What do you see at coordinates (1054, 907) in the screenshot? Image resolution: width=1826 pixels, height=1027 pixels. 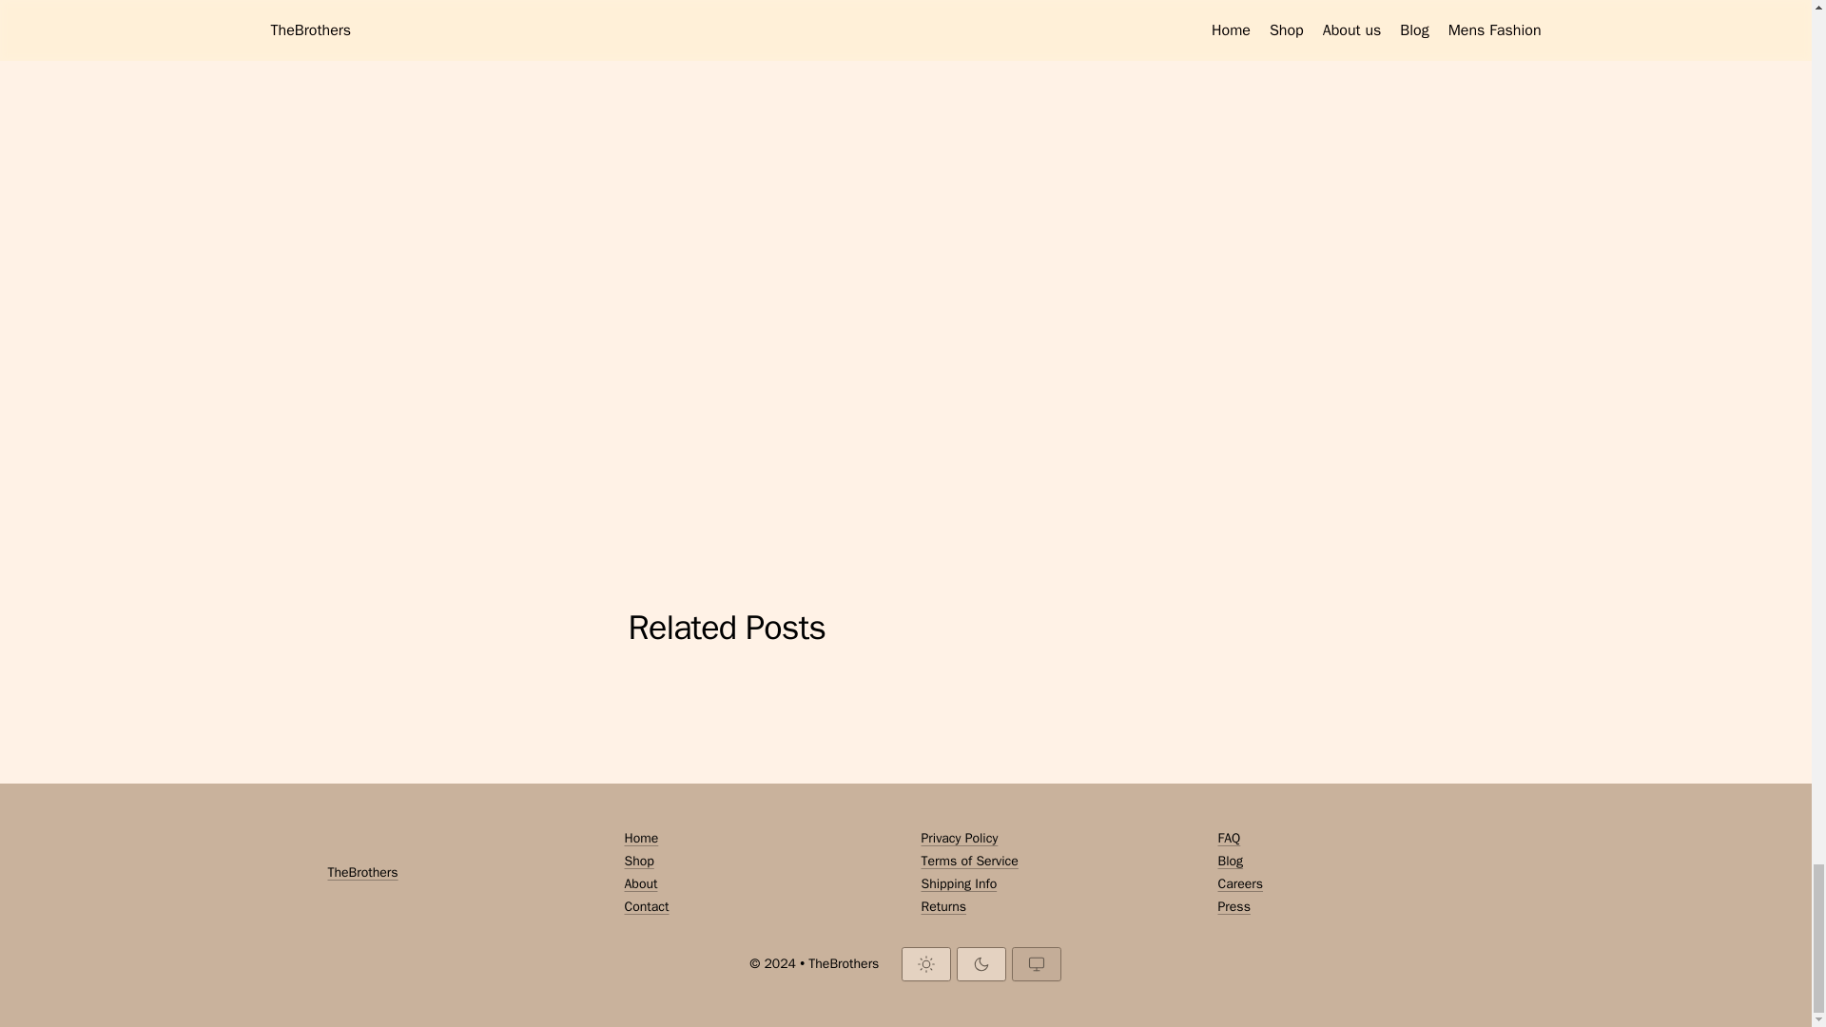 I see `Returns` at bounding box center [1054, 907].